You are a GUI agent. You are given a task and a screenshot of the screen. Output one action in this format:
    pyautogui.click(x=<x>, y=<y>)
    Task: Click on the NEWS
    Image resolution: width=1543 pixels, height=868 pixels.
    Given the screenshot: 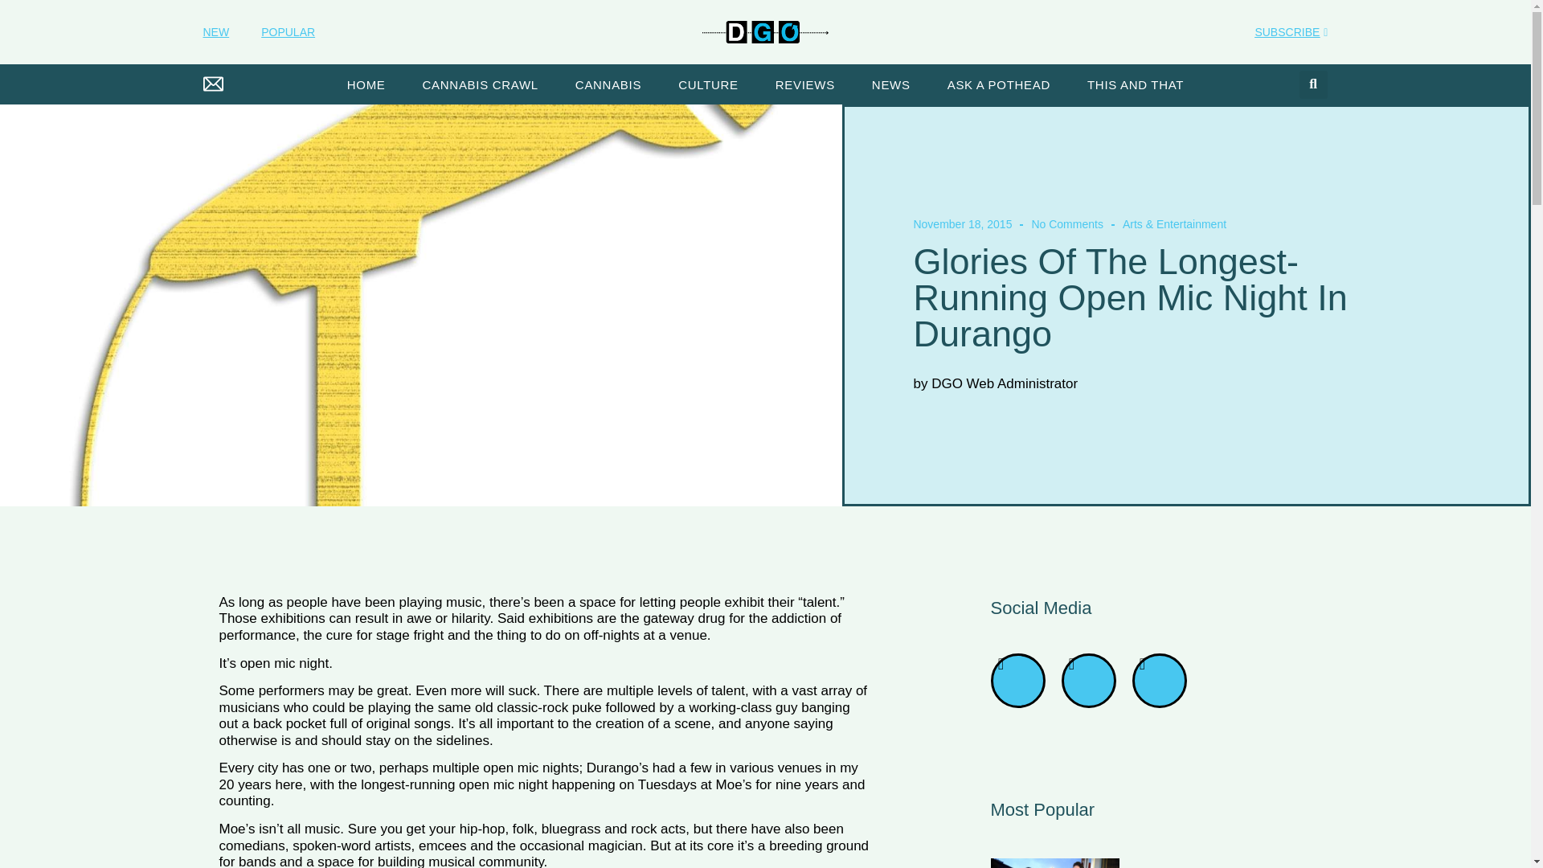 What is the action you would take?
    pyautogui.click(x=890, y=85)
    